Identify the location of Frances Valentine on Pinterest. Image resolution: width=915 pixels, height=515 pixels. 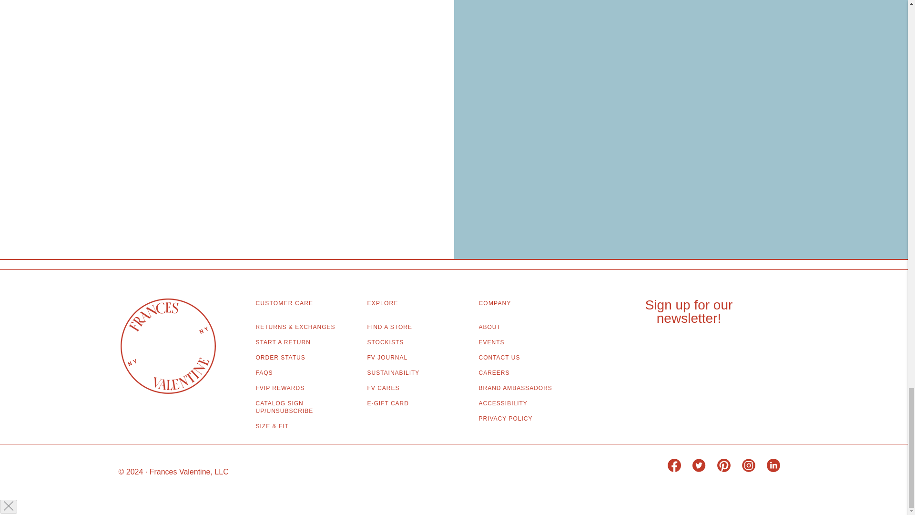
(727, 469).